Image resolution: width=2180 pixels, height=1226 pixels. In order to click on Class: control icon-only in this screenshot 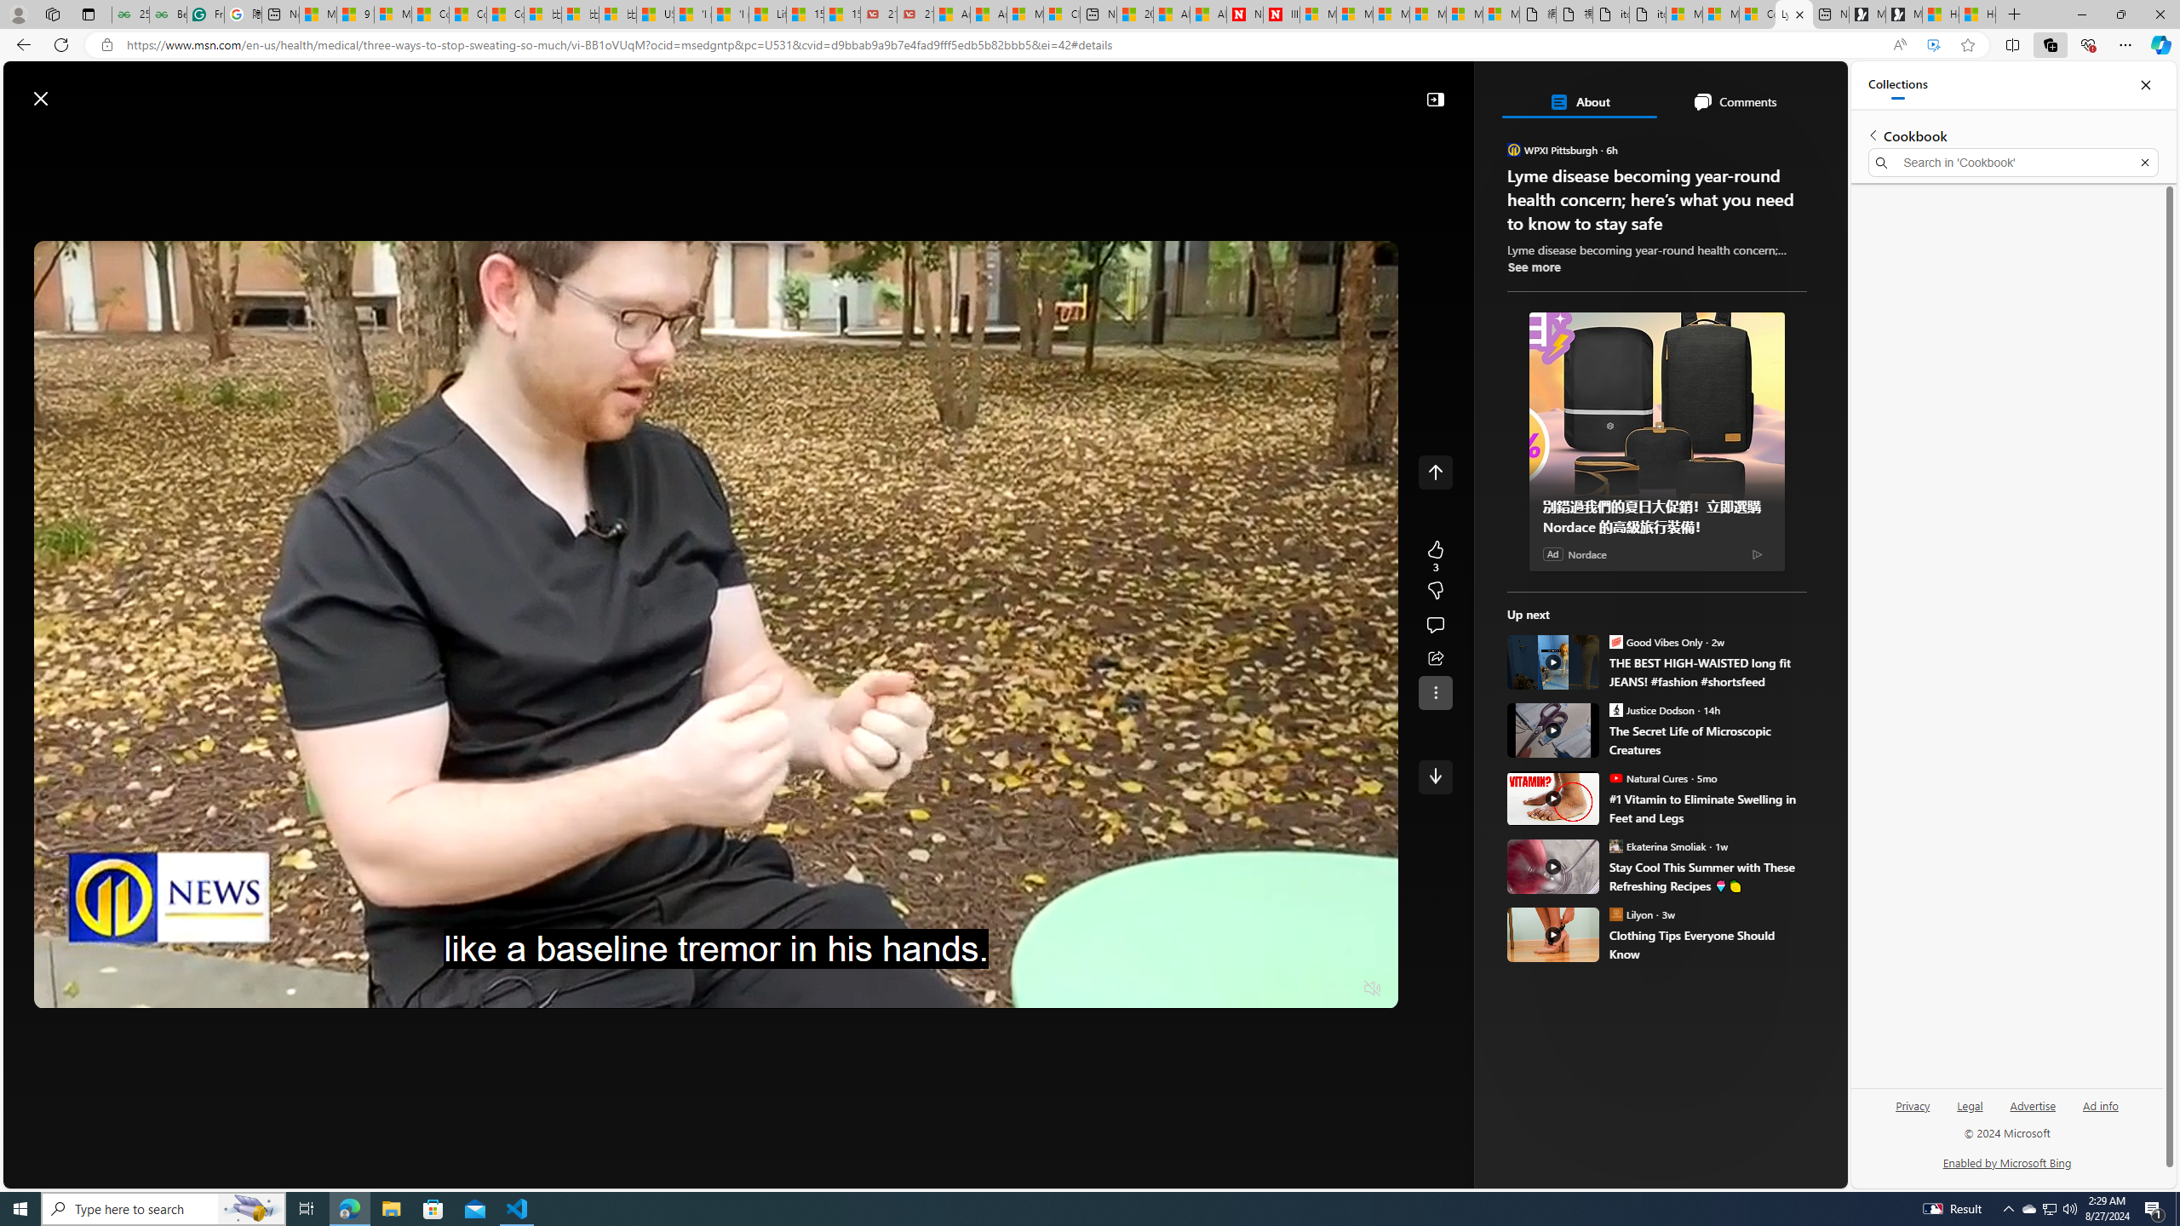, I will do `click(1435, 472)`.